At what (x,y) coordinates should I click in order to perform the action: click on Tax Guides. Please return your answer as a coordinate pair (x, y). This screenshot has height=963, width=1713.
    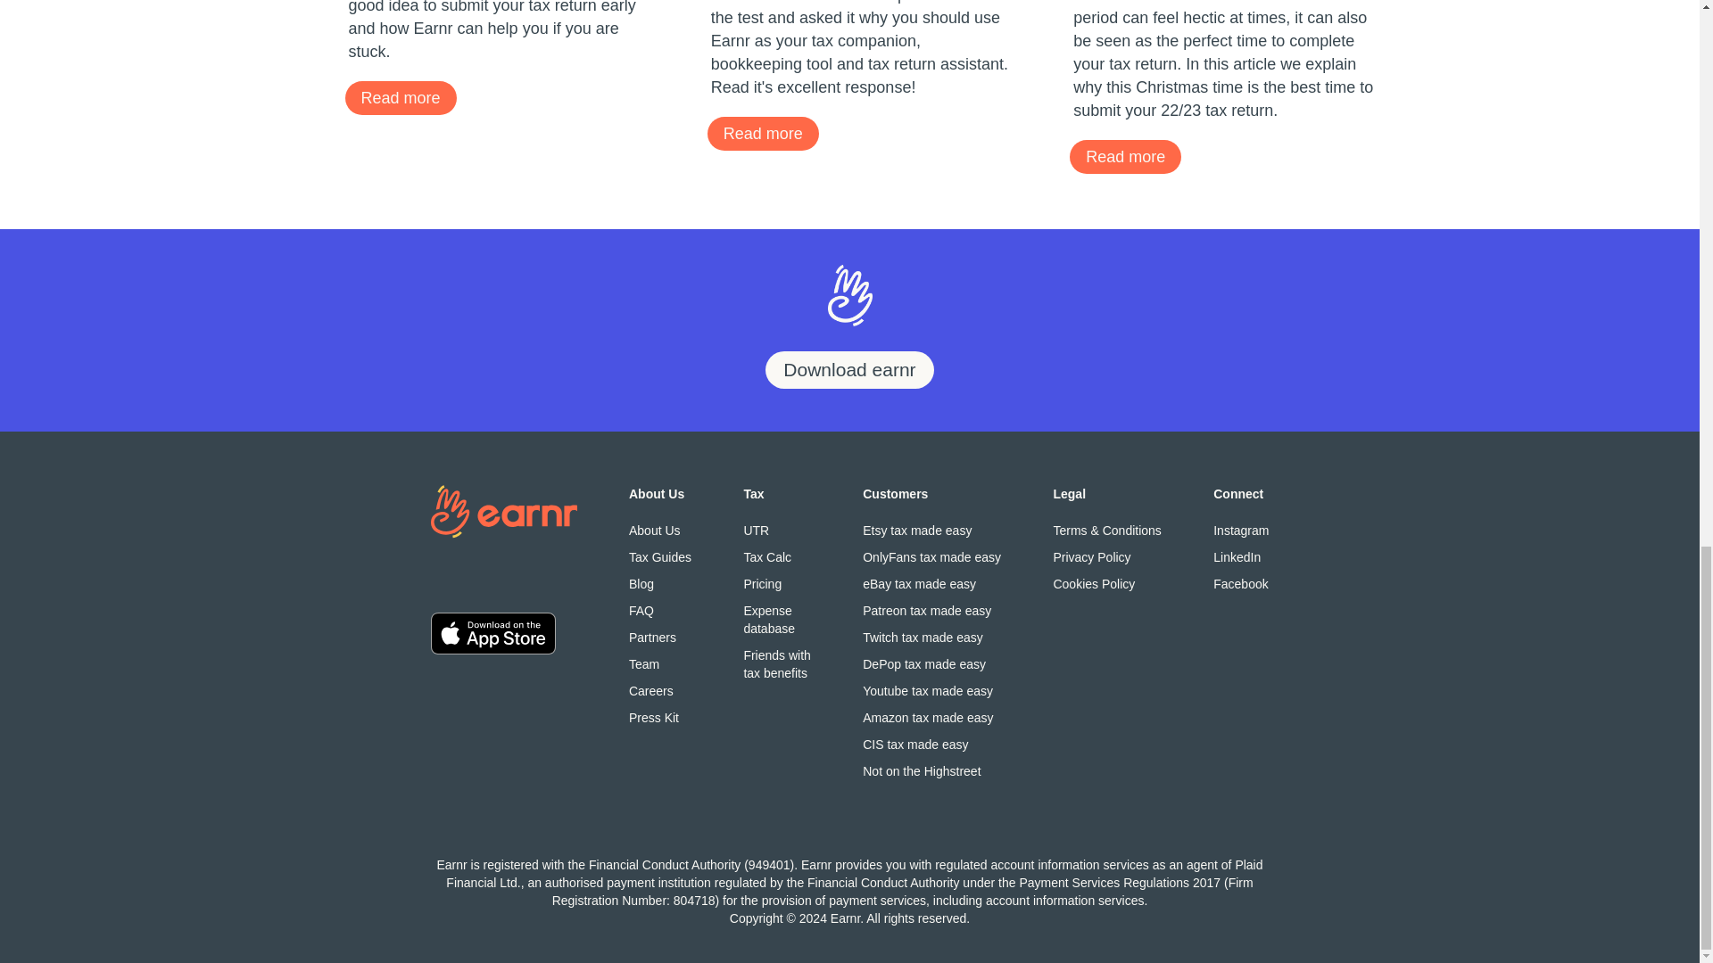
    Looking at the image, I should click on (660, 556).